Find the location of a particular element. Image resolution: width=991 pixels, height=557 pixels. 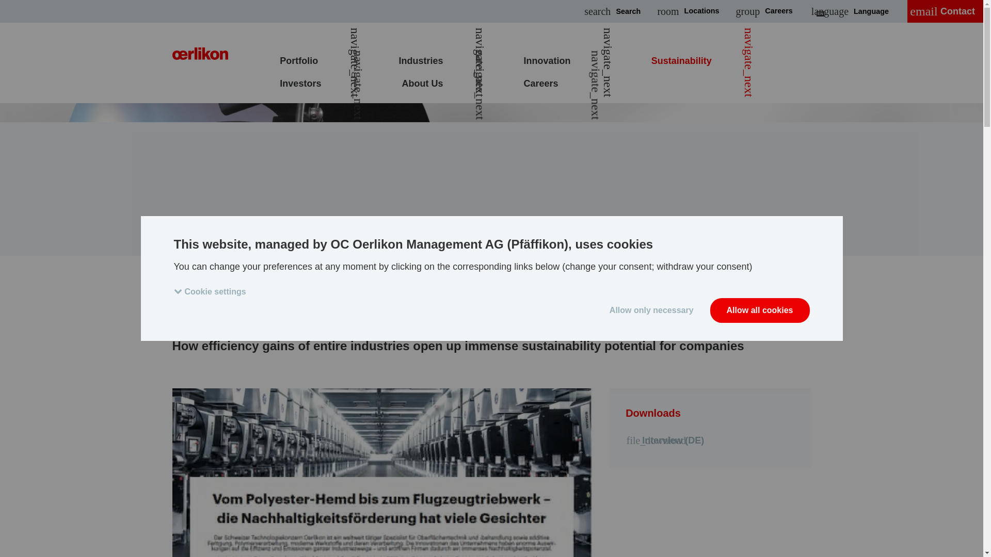

Cookie settings is located at coordinates (214, 291).